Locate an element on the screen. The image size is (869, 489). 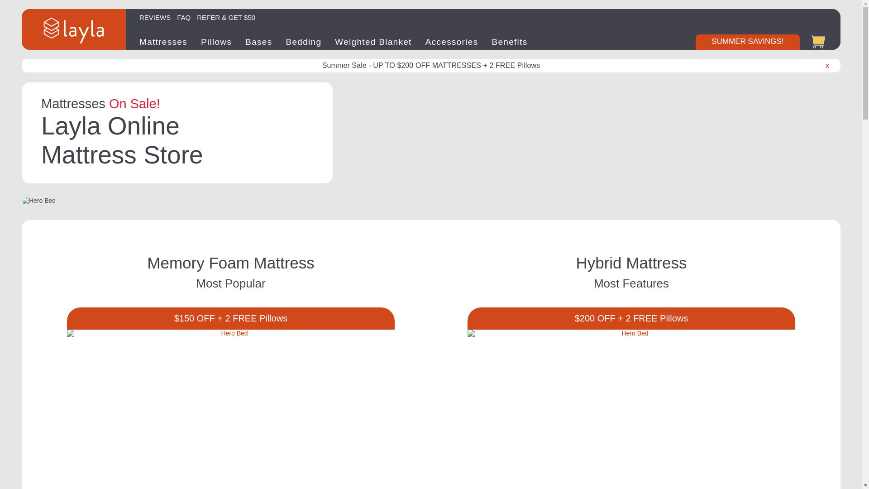
FAQ is located at coordinates (184, 16).